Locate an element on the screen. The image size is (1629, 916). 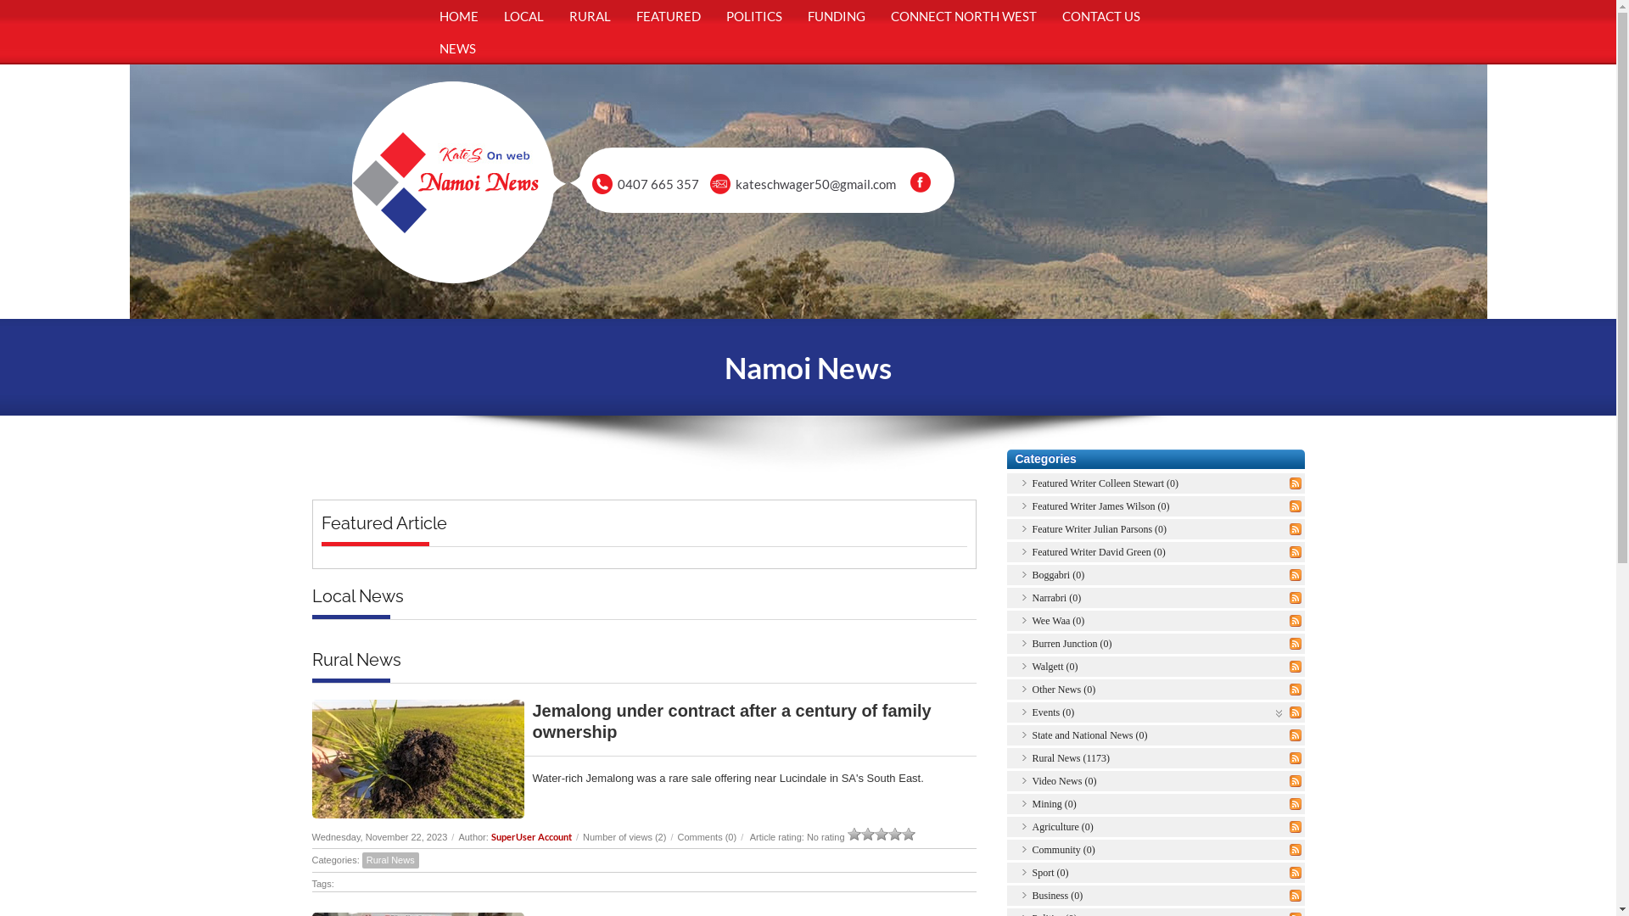
RSS is located at coordinates (1296, 644).